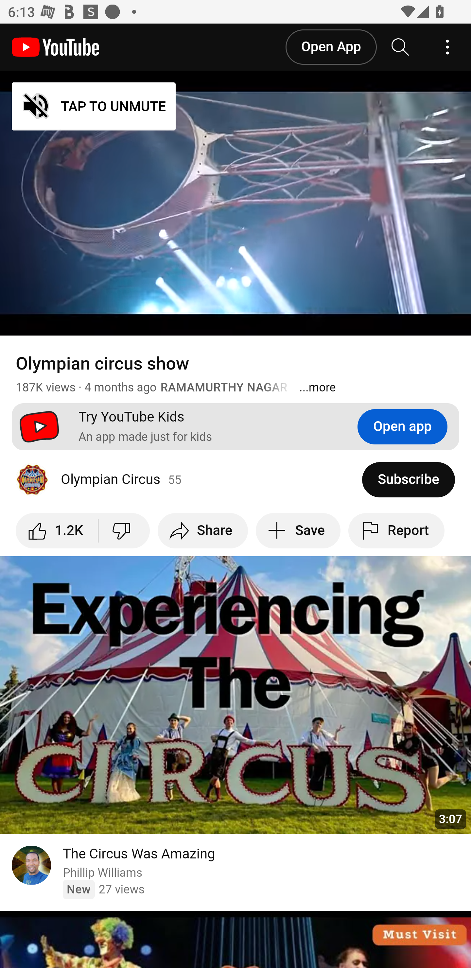  I want to click on Share, so click(202, 531).